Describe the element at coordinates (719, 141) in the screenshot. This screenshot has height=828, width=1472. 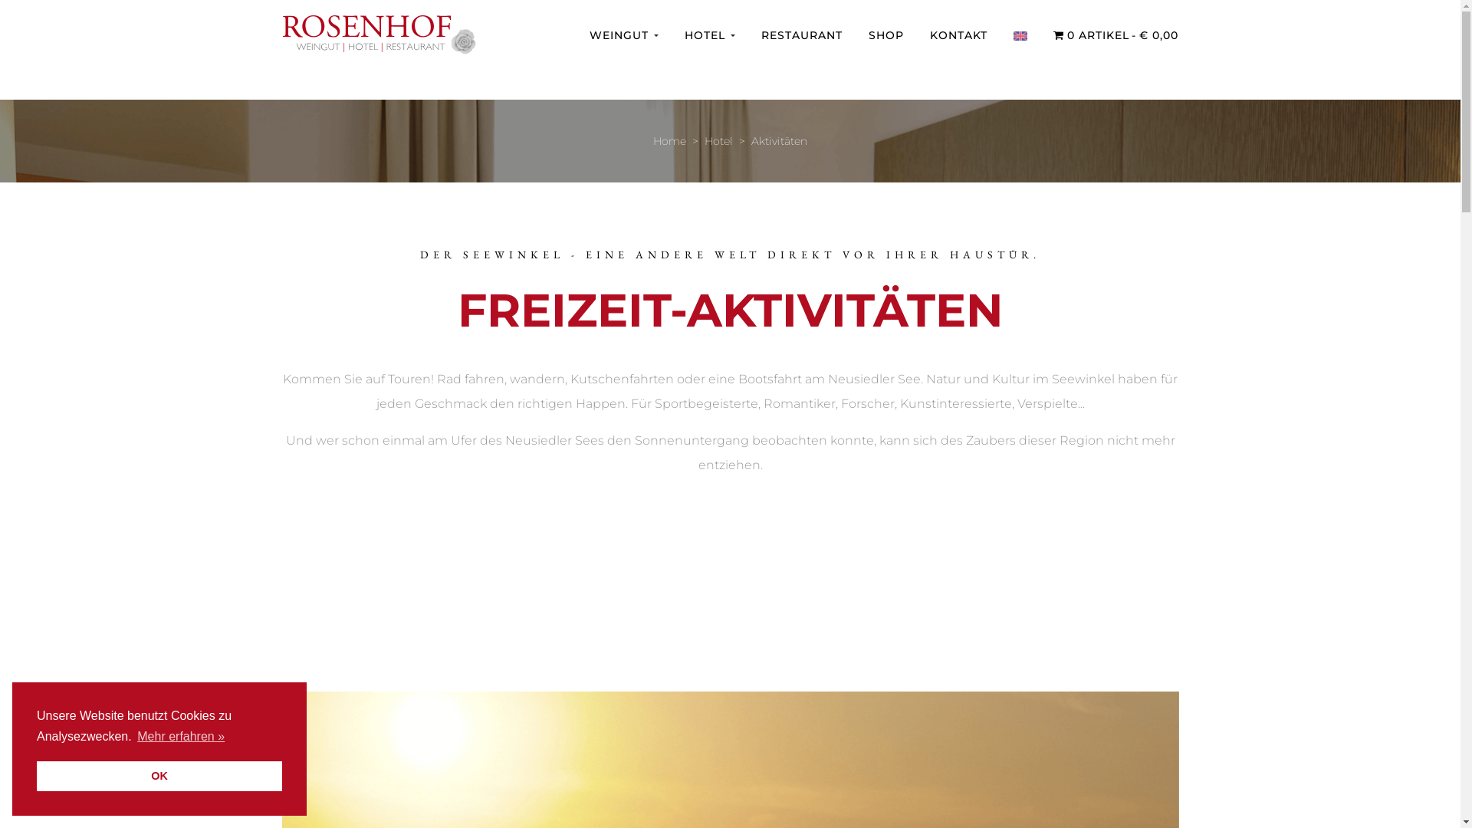
I see `Hotel` at that location.